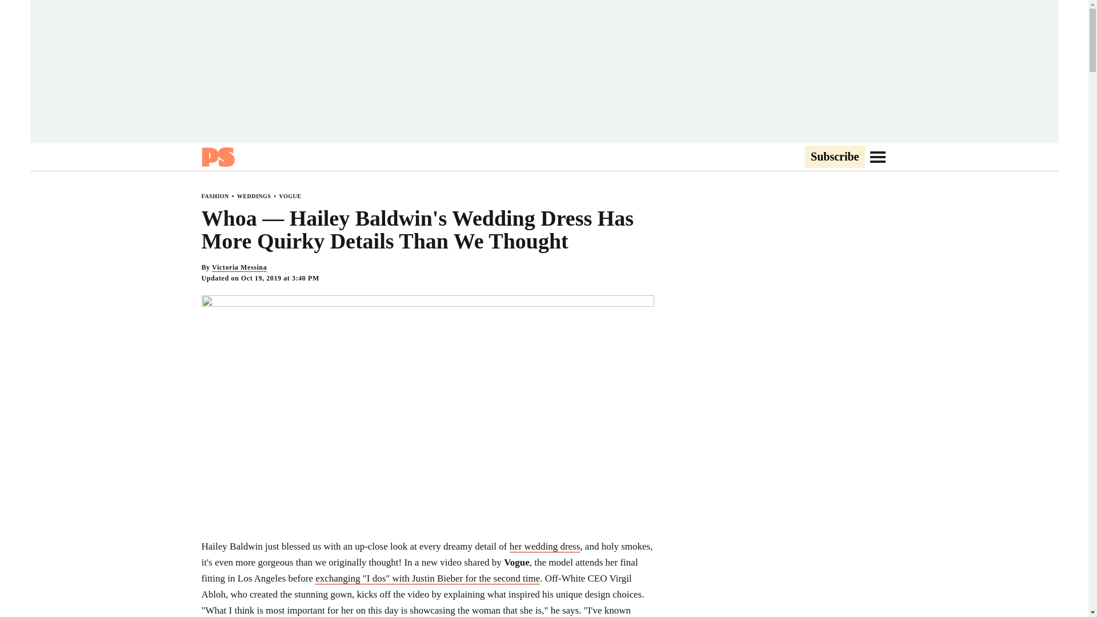  Describe the element at coordinates (214, 196) in the screenshot. I see `FASHION` at that location.